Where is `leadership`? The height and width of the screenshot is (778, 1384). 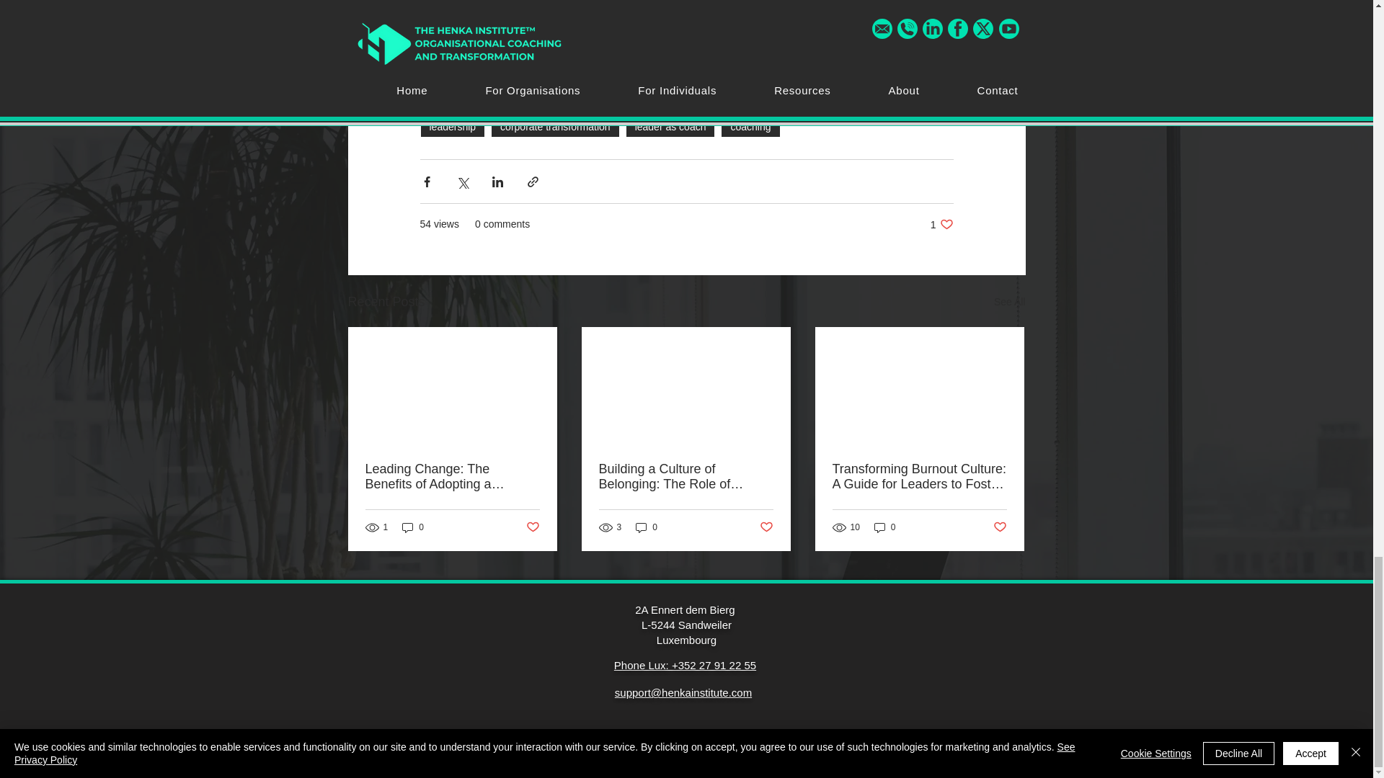 leadership is located at coordinates (452, 127).